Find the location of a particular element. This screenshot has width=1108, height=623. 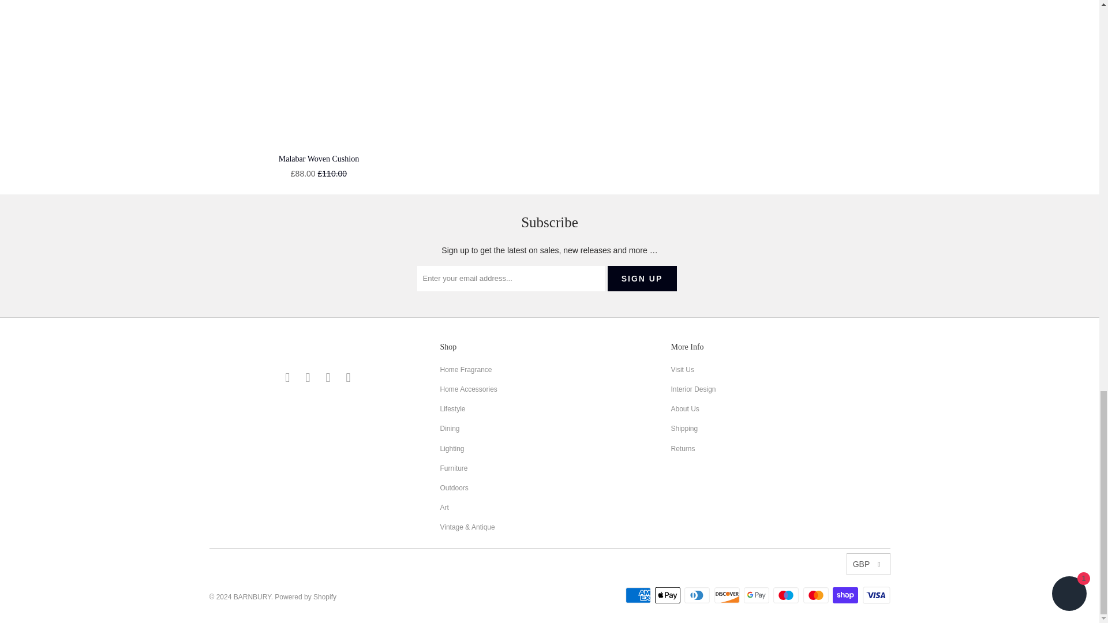

Discover is located at coordinates (728, 595).